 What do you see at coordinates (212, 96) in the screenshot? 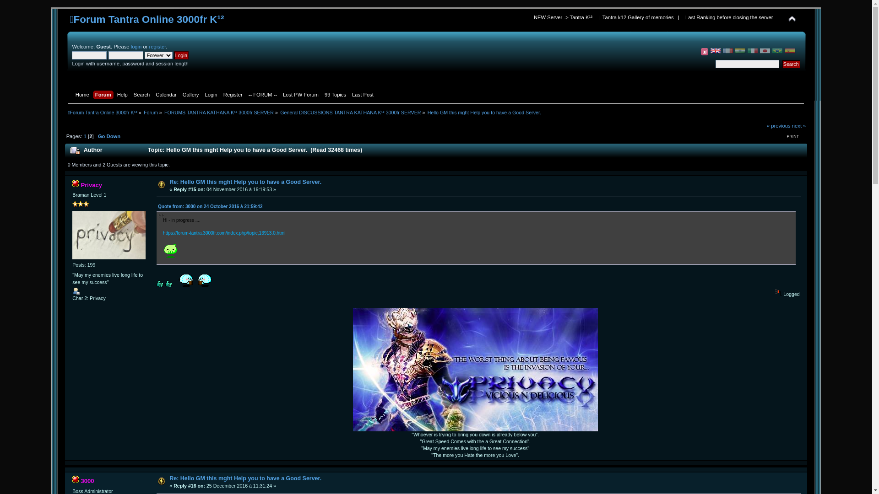
I see `Login` at bounding box center [212, 96].